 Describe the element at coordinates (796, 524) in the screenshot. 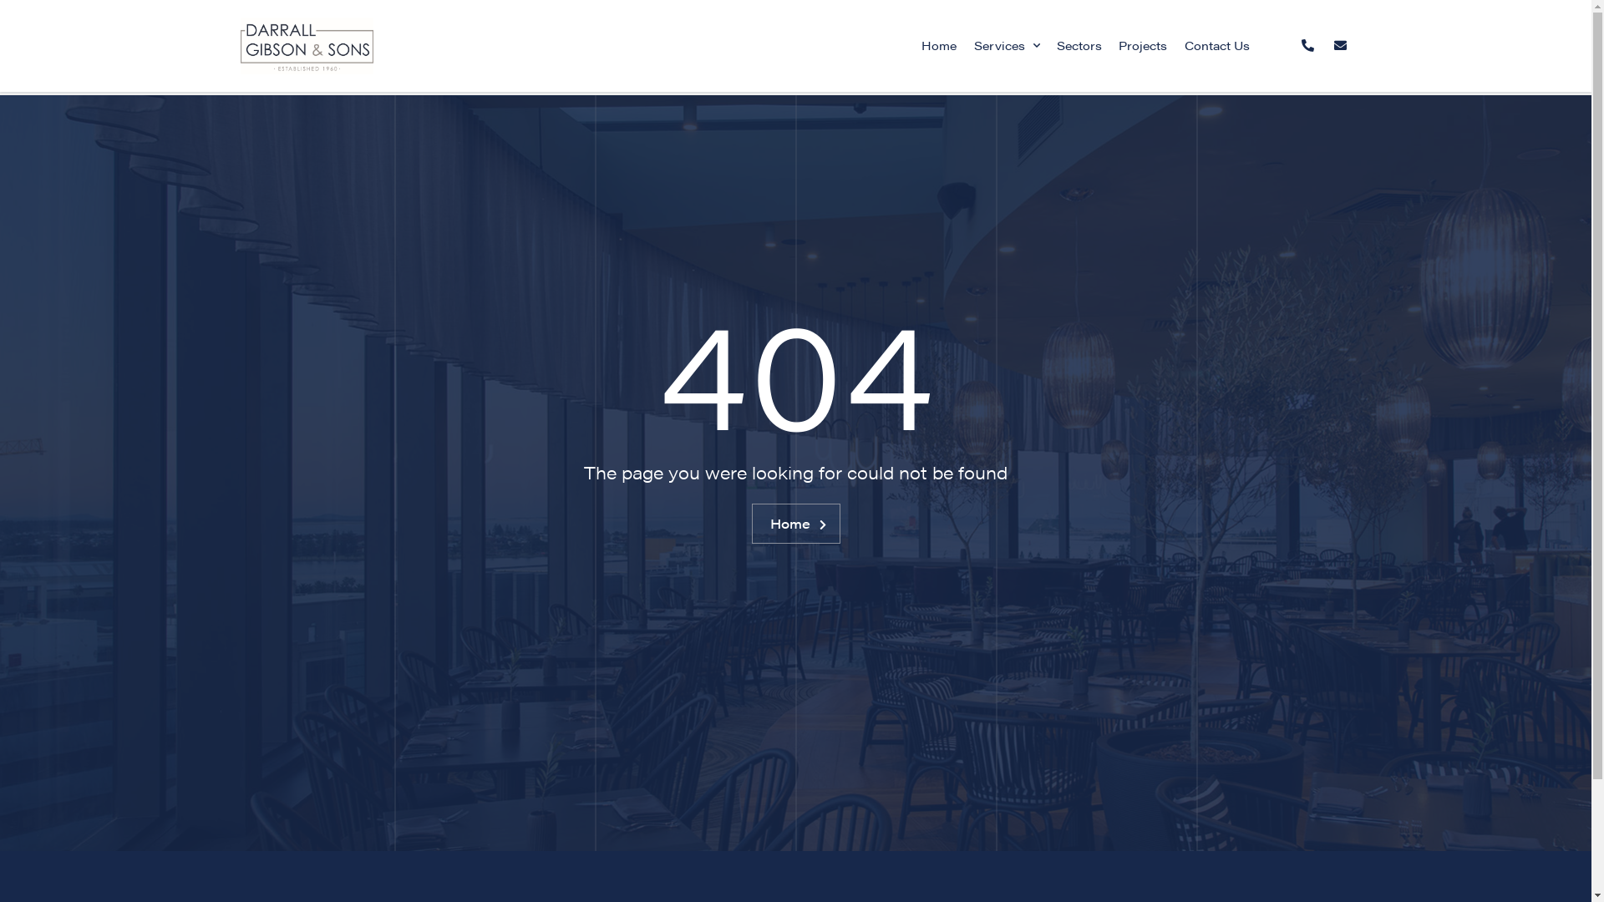

I see `Home` at that location.